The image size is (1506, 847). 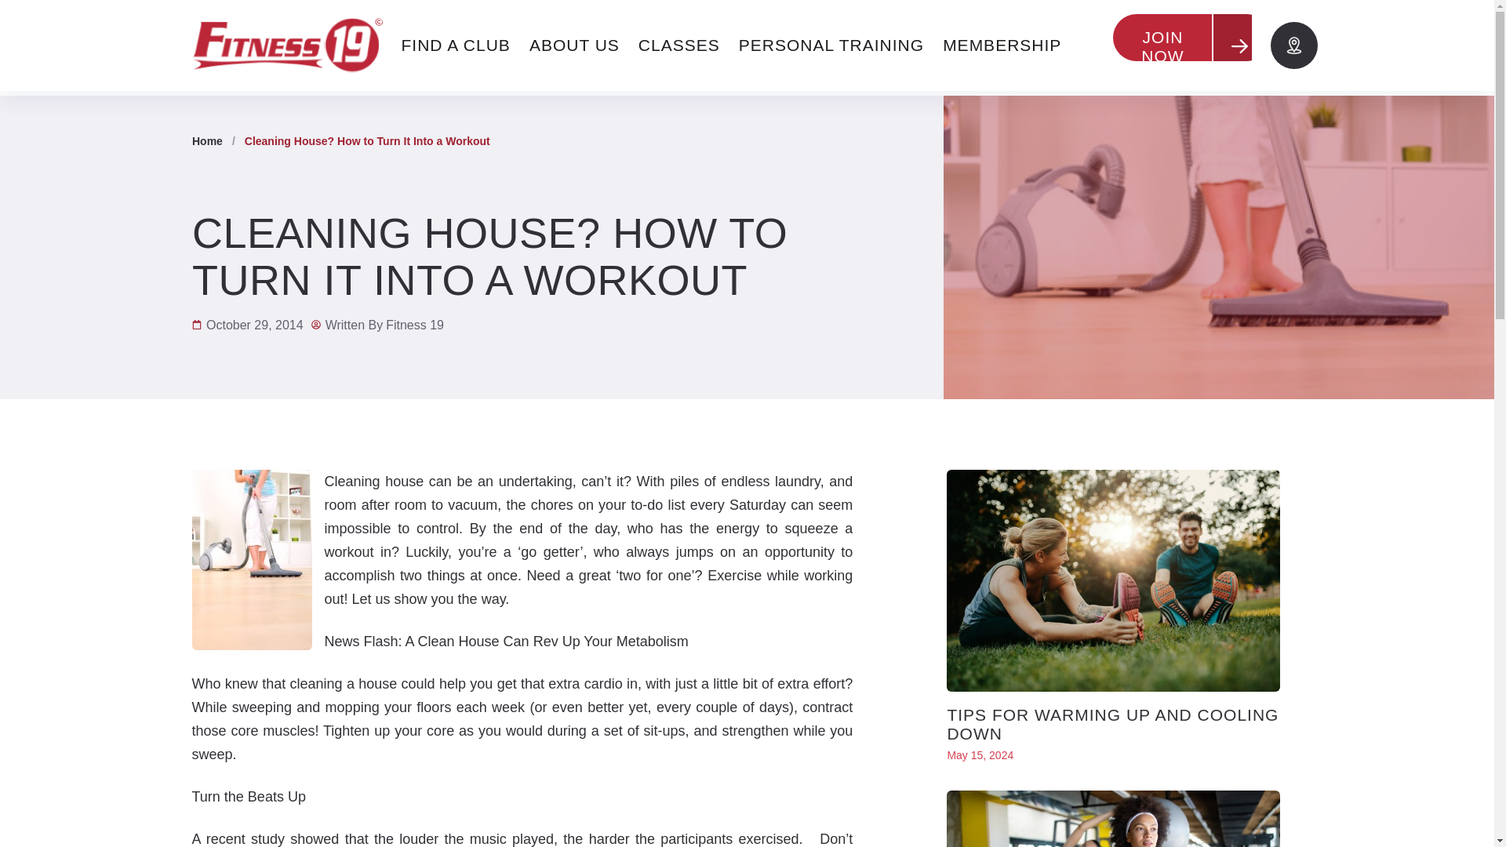 I want to click on Home, so click(x=207, y=141).